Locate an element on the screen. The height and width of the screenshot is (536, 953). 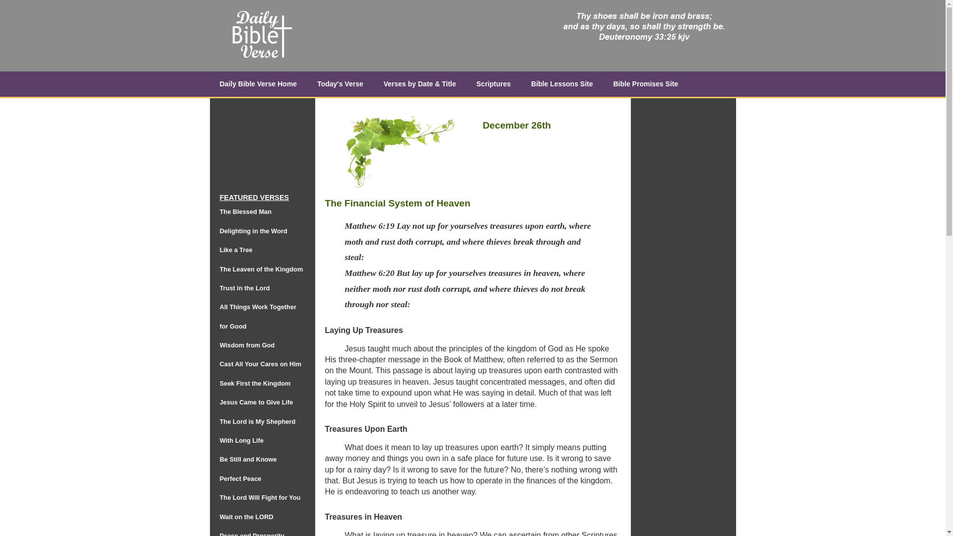
Be Still and Knowe is located at coordinates (247, 460).